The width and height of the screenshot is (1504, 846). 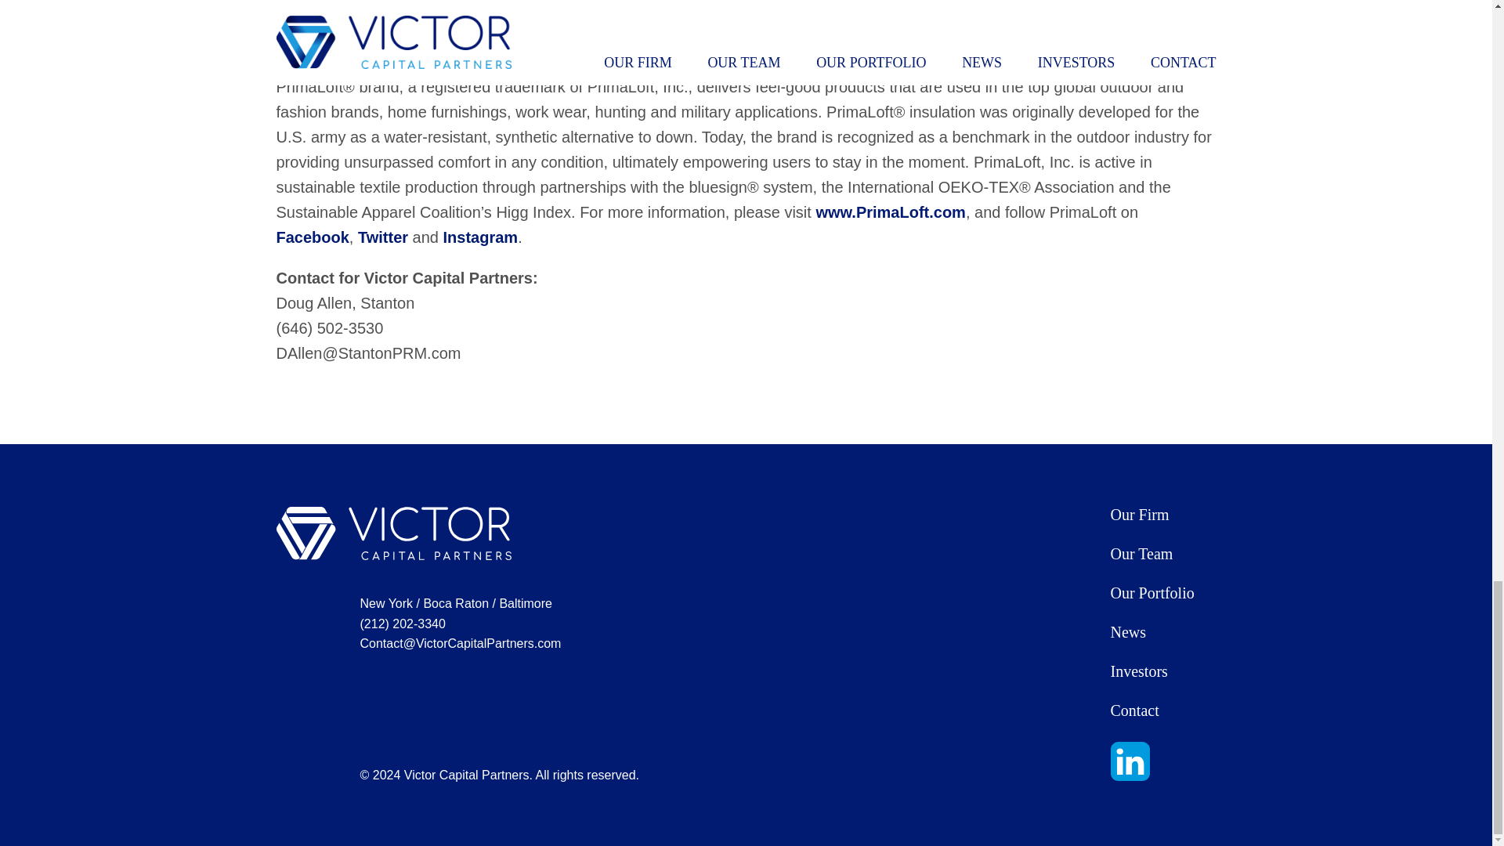 What do you see at coordinates (382, 237) in the screenshot?
I see `Twitter` at bounding box center [382, 237].